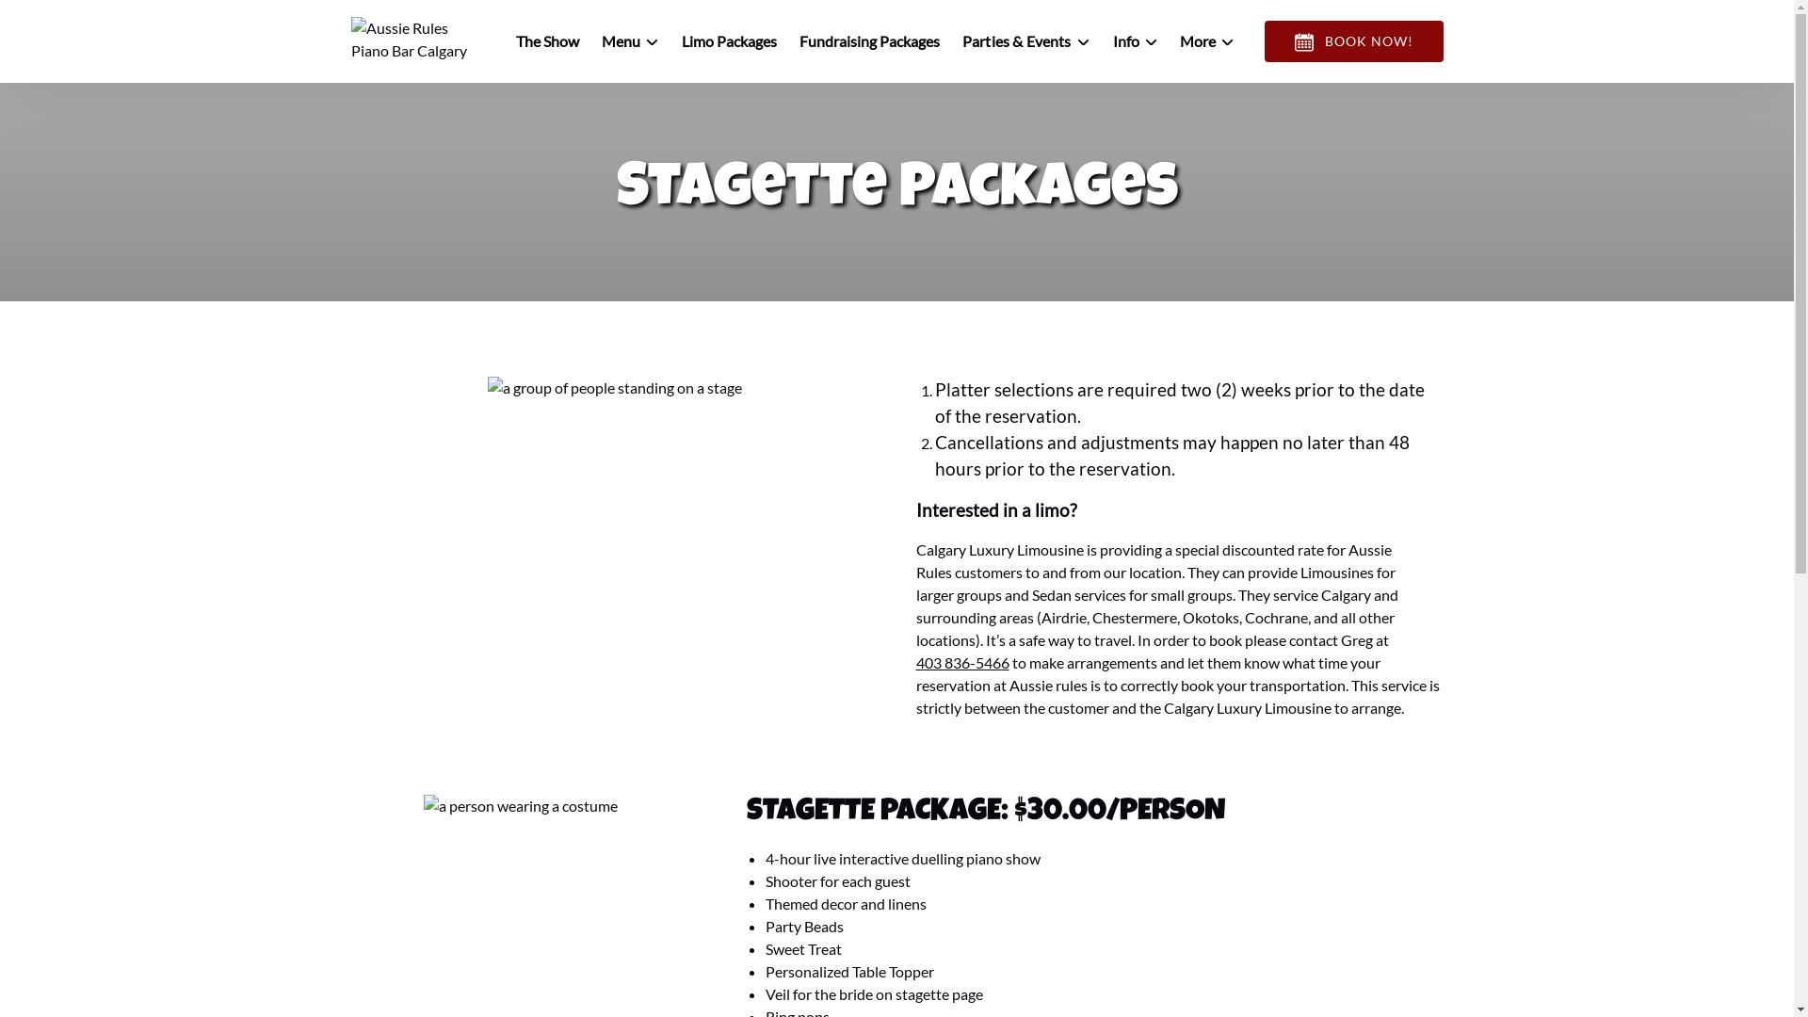 The height and width of the screenshot is (1017, 1808). I want to click on Limo Packages, so click(729, 41).